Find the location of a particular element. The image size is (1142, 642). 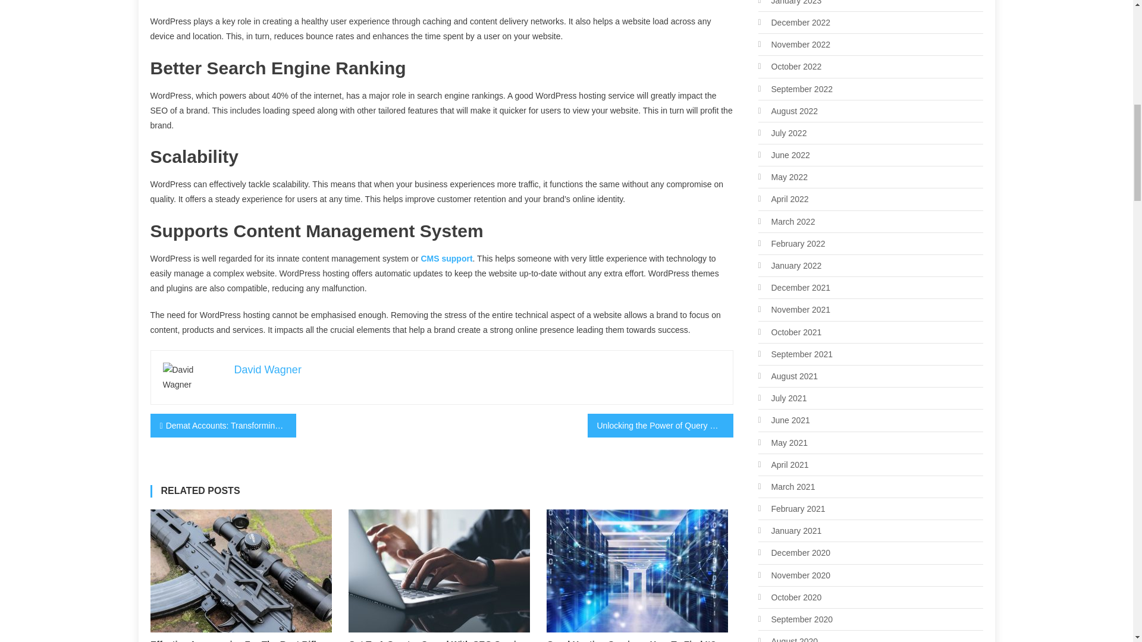

Get To A Greater Crowd With SEO Services is located at coordinates (441, 640).